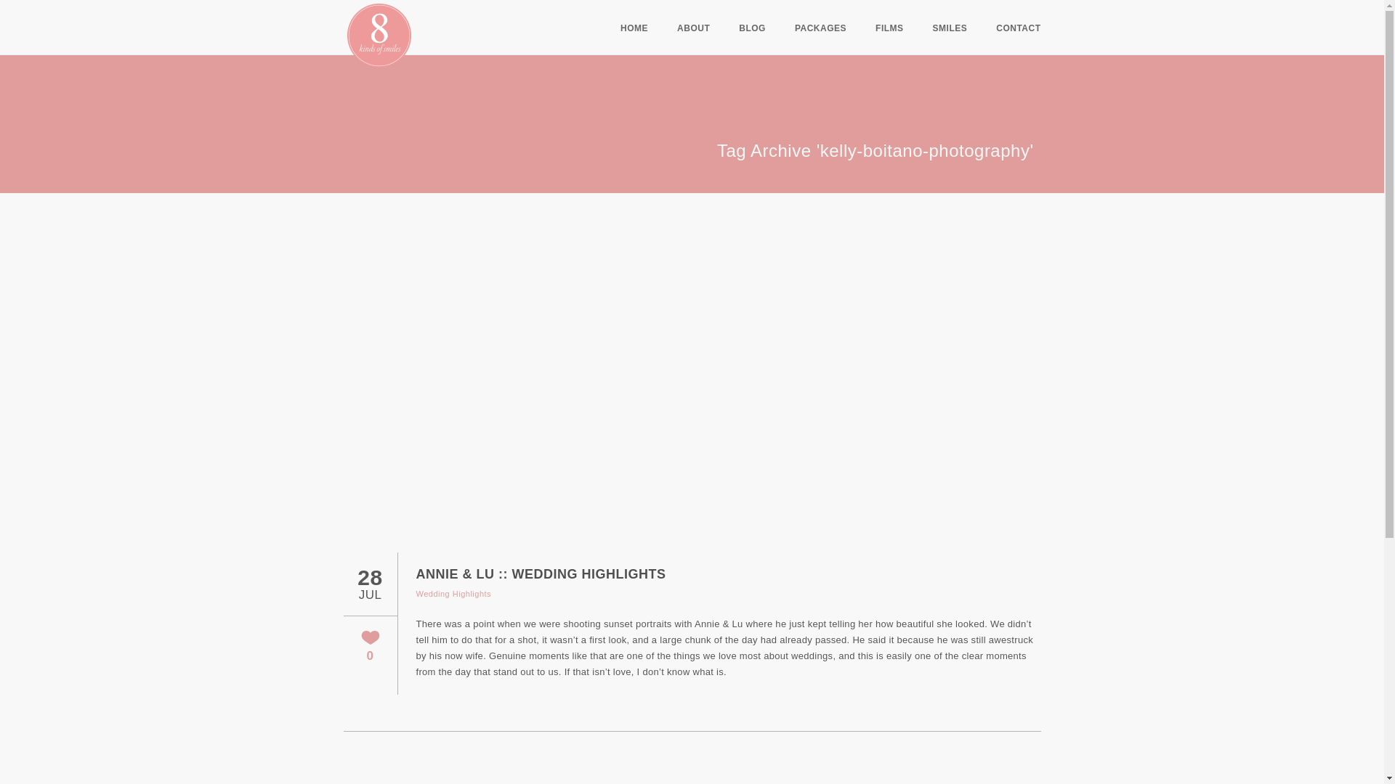  Describe the element at coordinates (1018, 28) in the screenshot. I see `CONTACT` at that location.